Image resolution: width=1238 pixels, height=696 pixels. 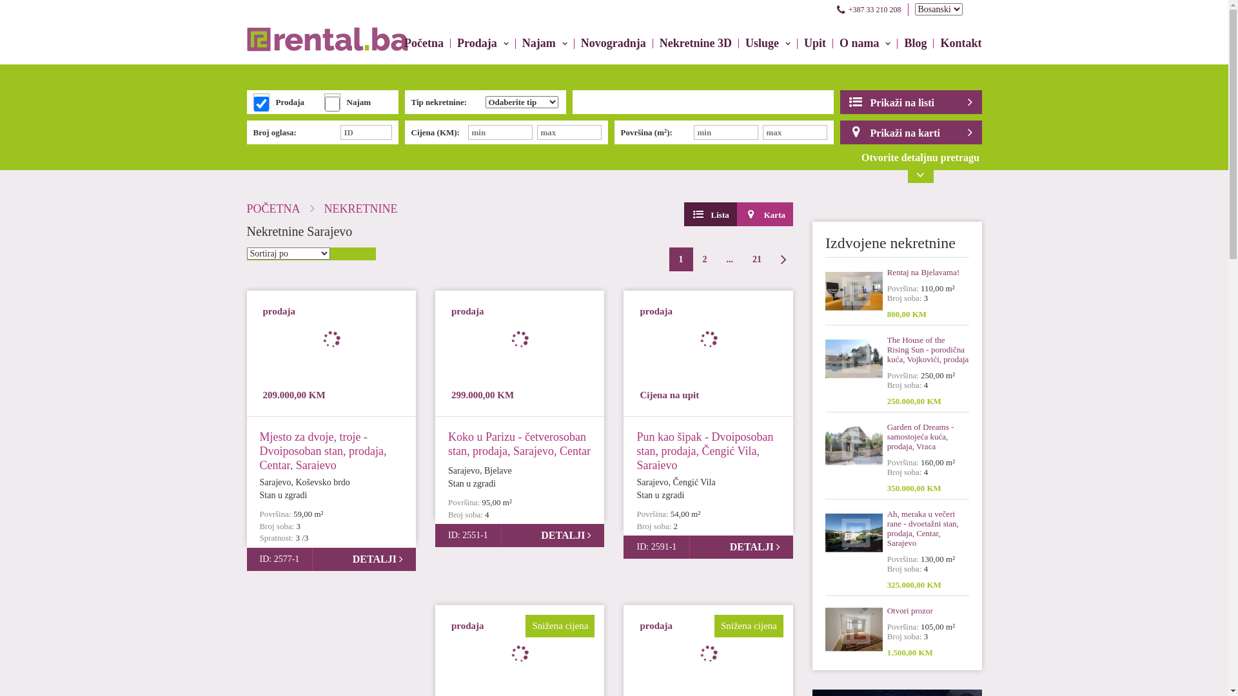 What do you see at coordinates (757, 259) in the screenshot?
I see `21` at bounding box center [757, 259].